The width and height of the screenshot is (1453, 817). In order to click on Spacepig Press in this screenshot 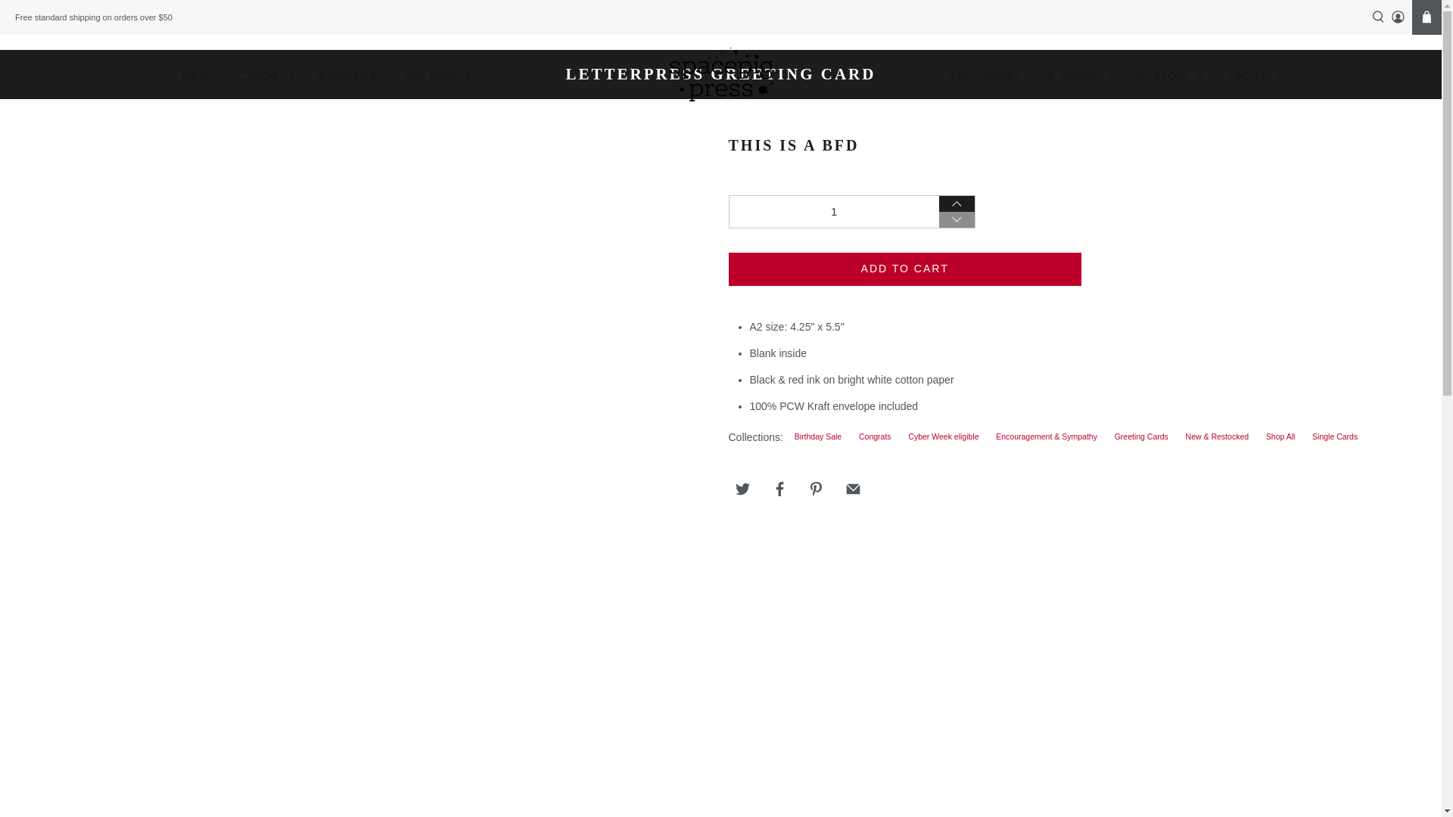, I will do `click(720, 74)`.